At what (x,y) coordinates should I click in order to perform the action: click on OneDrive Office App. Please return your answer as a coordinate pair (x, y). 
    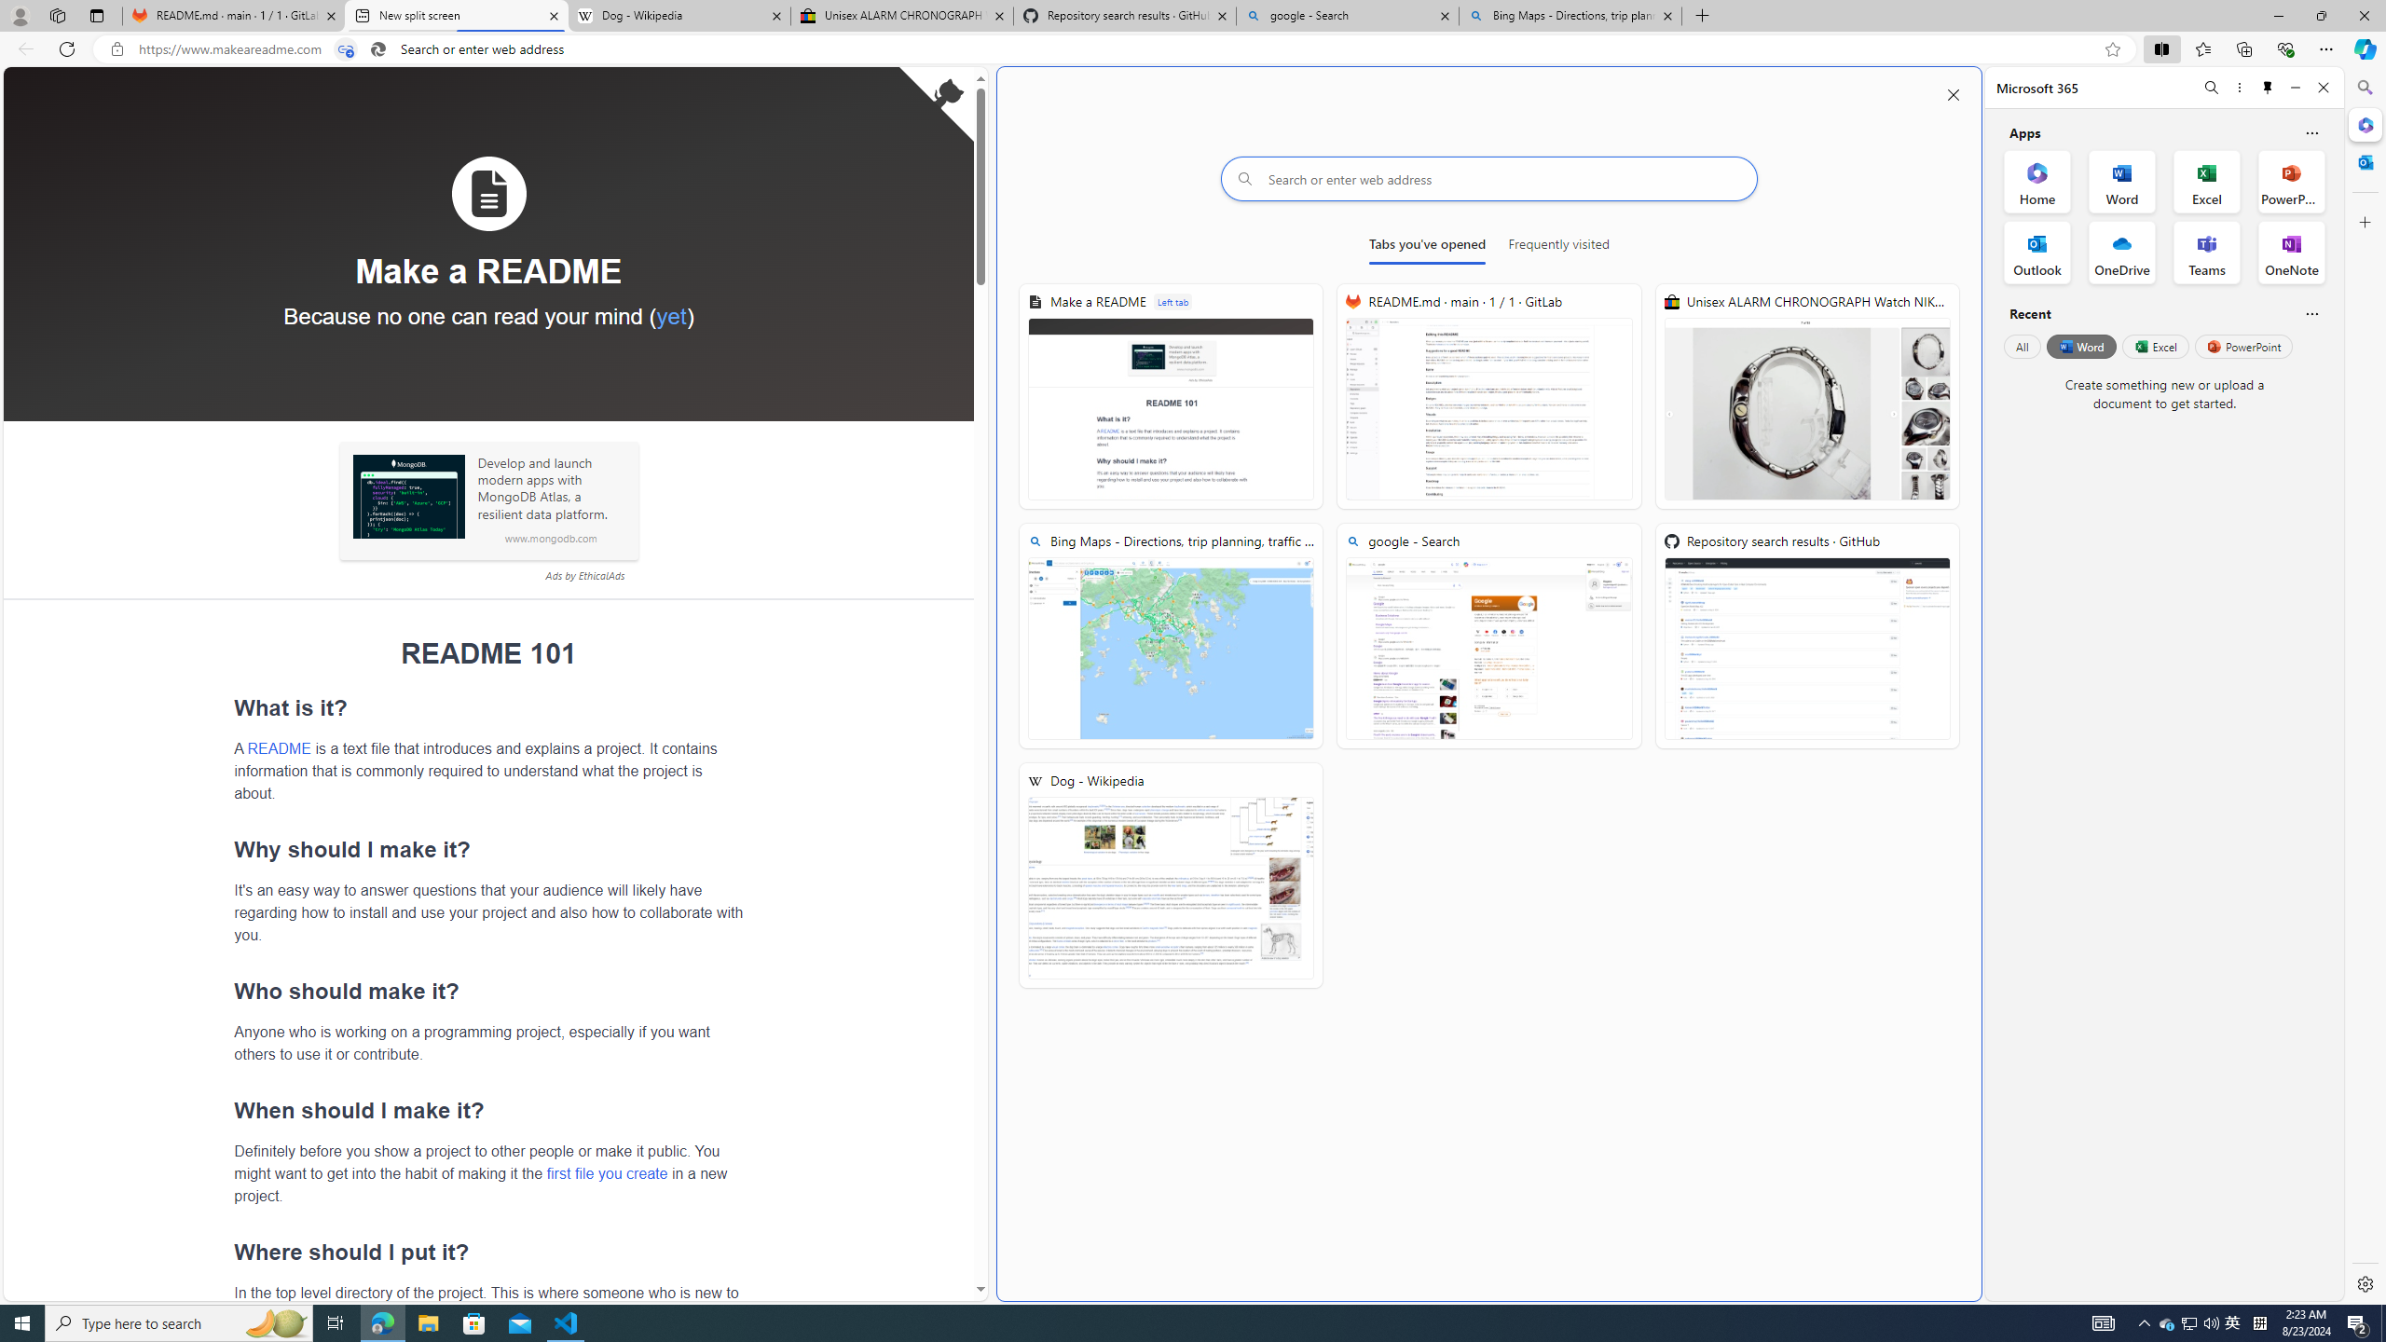
    Looking at the image, I should click on (2122, 253).